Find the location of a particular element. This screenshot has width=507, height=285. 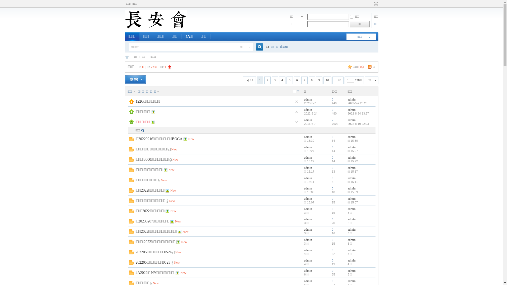

admin is located at coordinates (351, 209).